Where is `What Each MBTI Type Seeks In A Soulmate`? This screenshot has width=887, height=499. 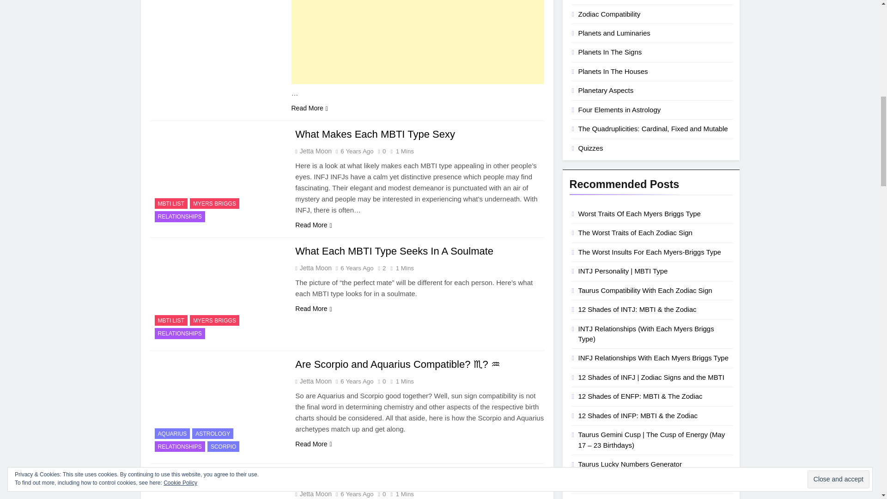
What Each MBTI Type Seeks In A Soulmate is located at coordinates (394, 251).